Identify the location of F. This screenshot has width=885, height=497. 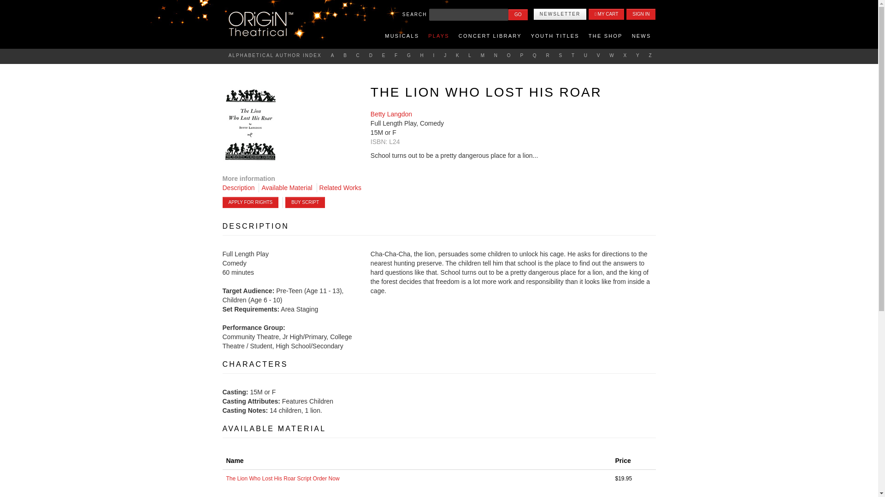
(396, 55).